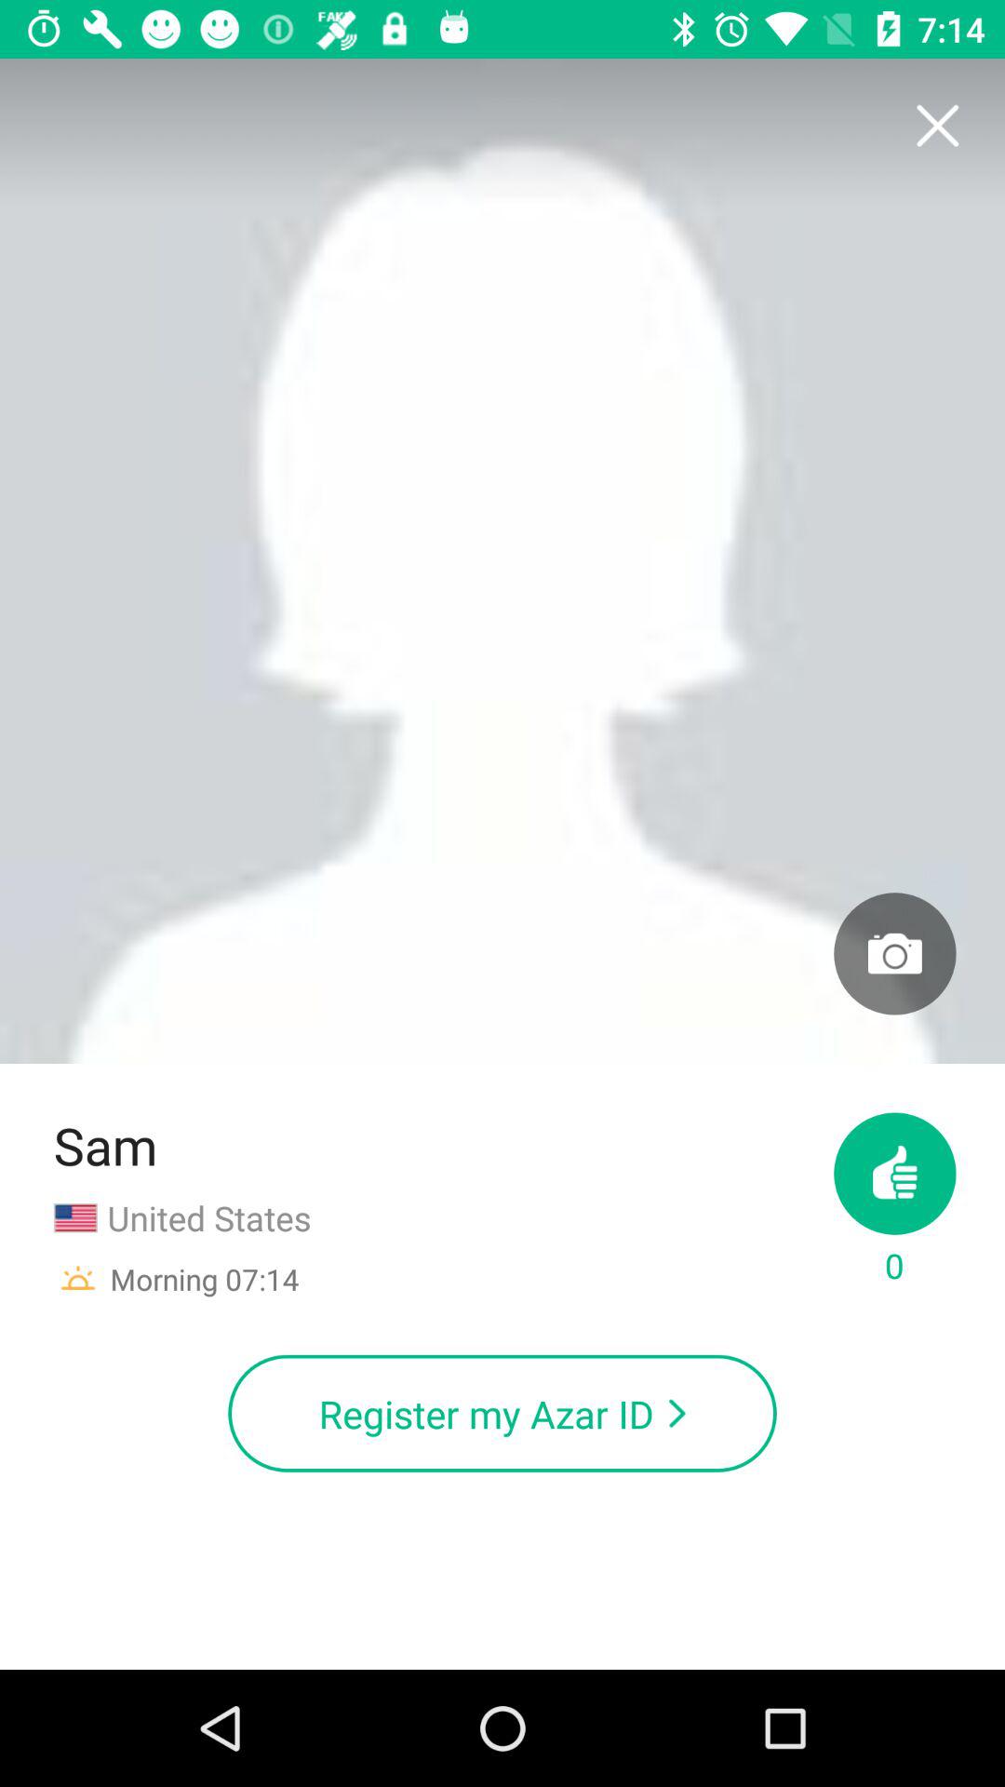  Describe the element at coordinates (895, 1201) in the screenshot. I see `turn off 0` at that location.